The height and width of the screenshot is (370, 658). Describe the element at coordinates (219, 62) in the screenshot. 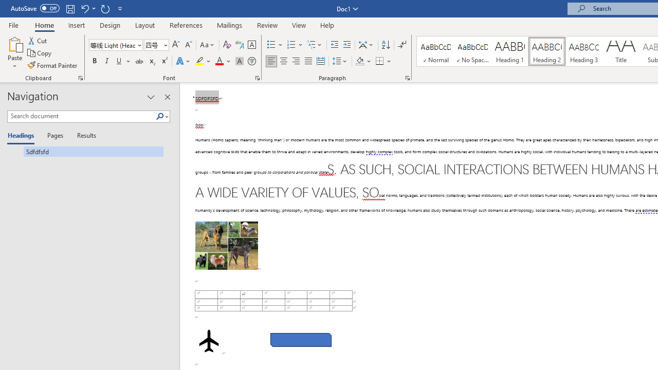

I see `Font Color Red` at that location.